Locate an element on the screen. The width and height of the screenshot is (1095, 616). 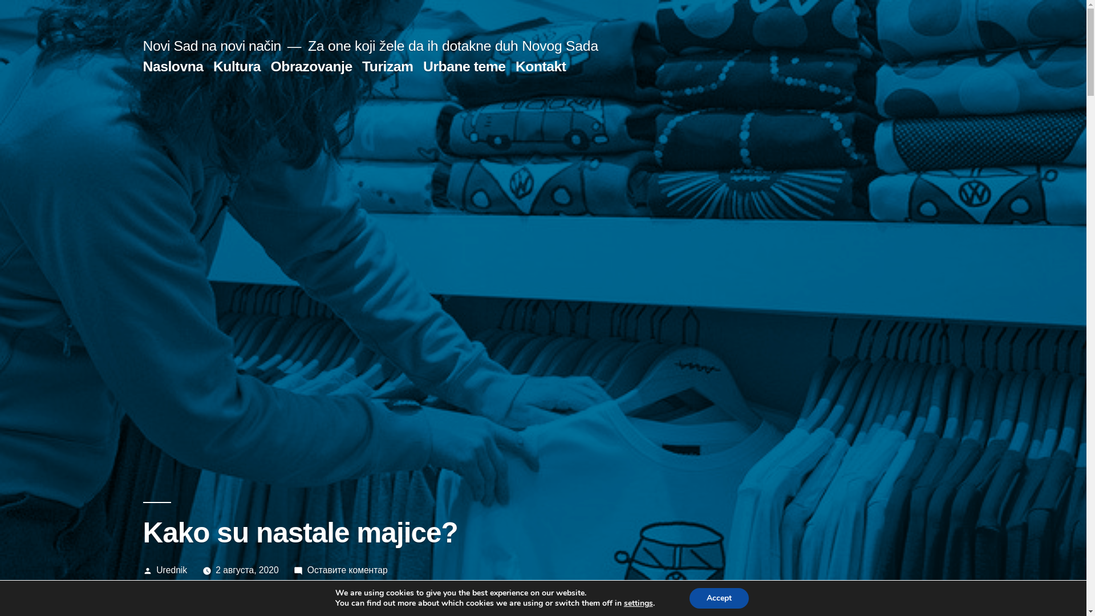
Urednik is located at coordinates (172, 570).